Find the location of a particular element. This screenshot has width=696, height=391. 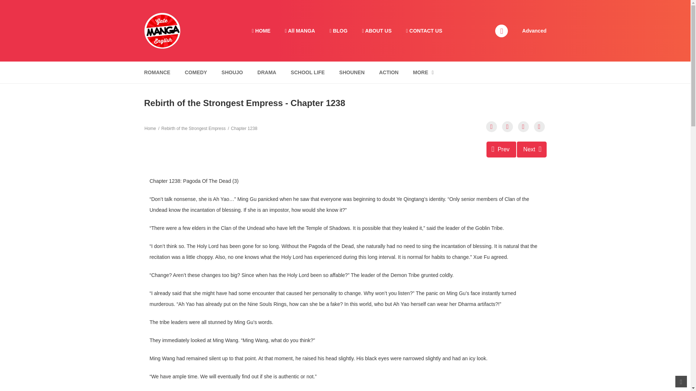

MORE is located at coordinates (531, 149).